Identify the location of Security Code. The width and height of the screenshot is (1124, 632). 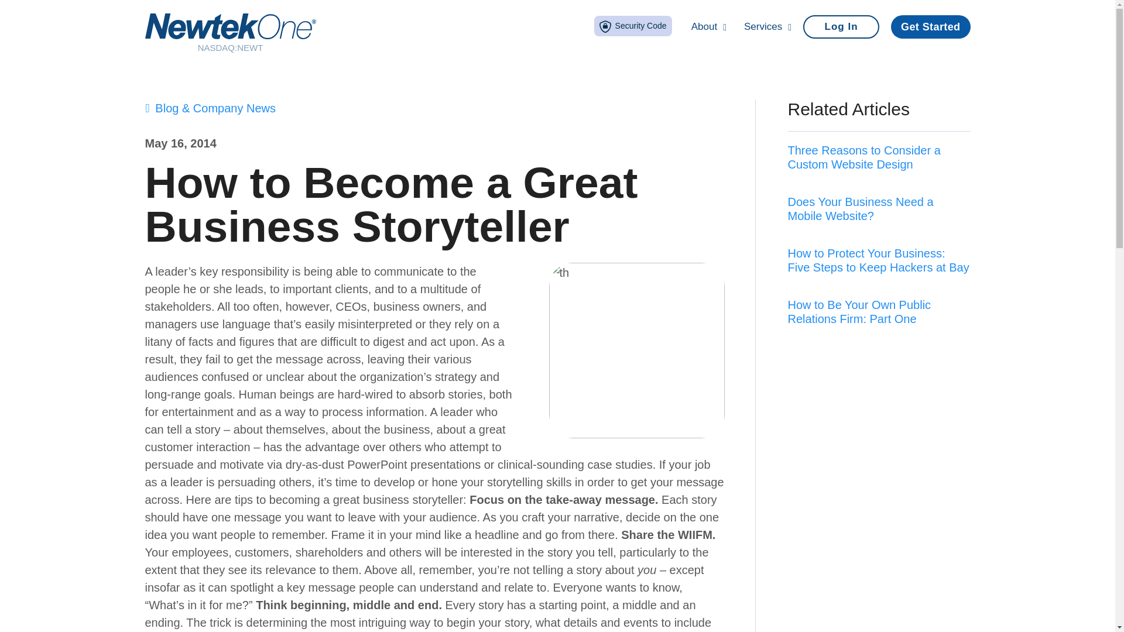
(633, 26).